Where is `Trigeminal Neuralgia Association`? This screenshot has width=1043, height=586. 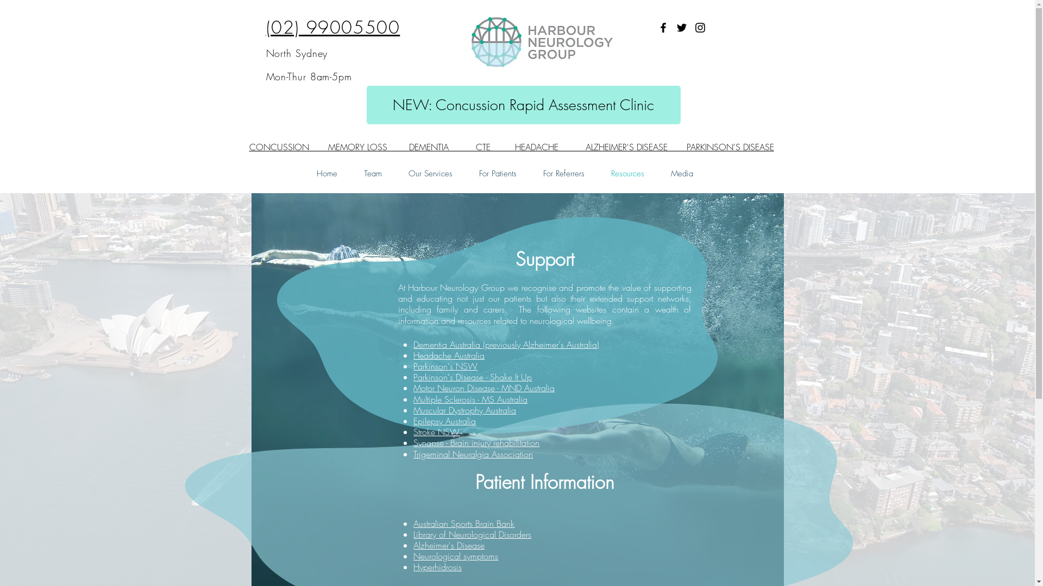
Trigeminal Neuralgia Association is located at coordinates (473, 454).